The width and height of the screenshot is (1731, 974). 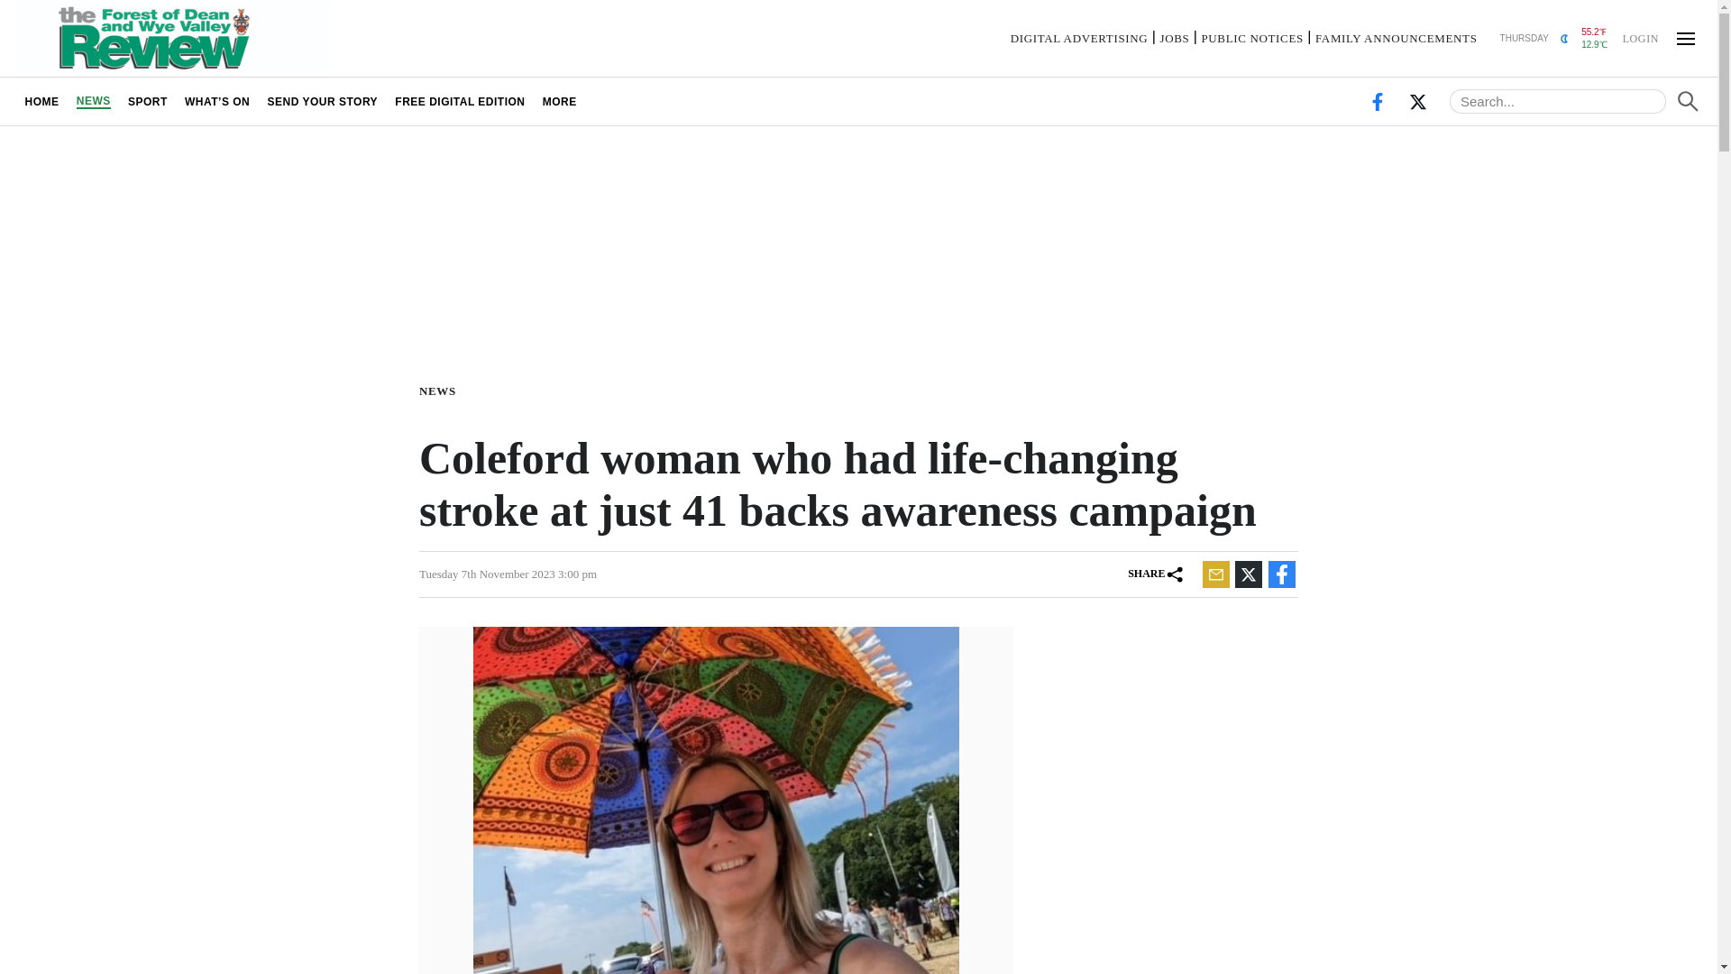 I want to click on MORE, so click(x=559, y=101).